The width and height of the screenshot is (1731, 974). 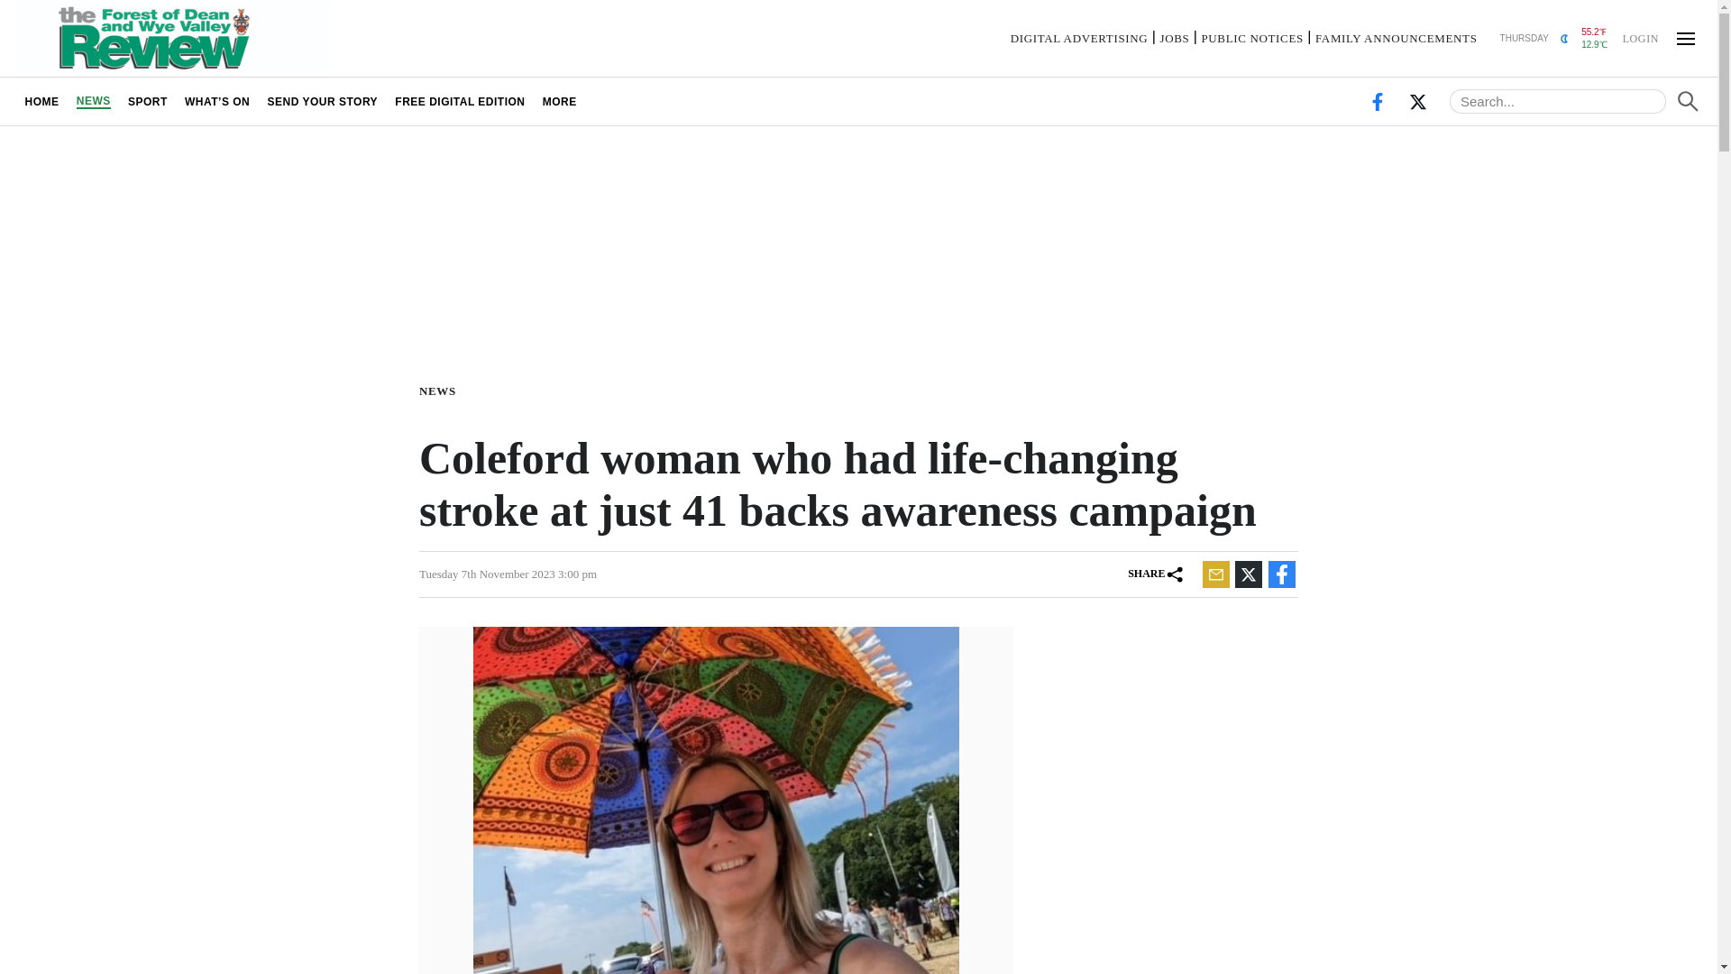 I want to click on MORE, so click(x=559, y=101).